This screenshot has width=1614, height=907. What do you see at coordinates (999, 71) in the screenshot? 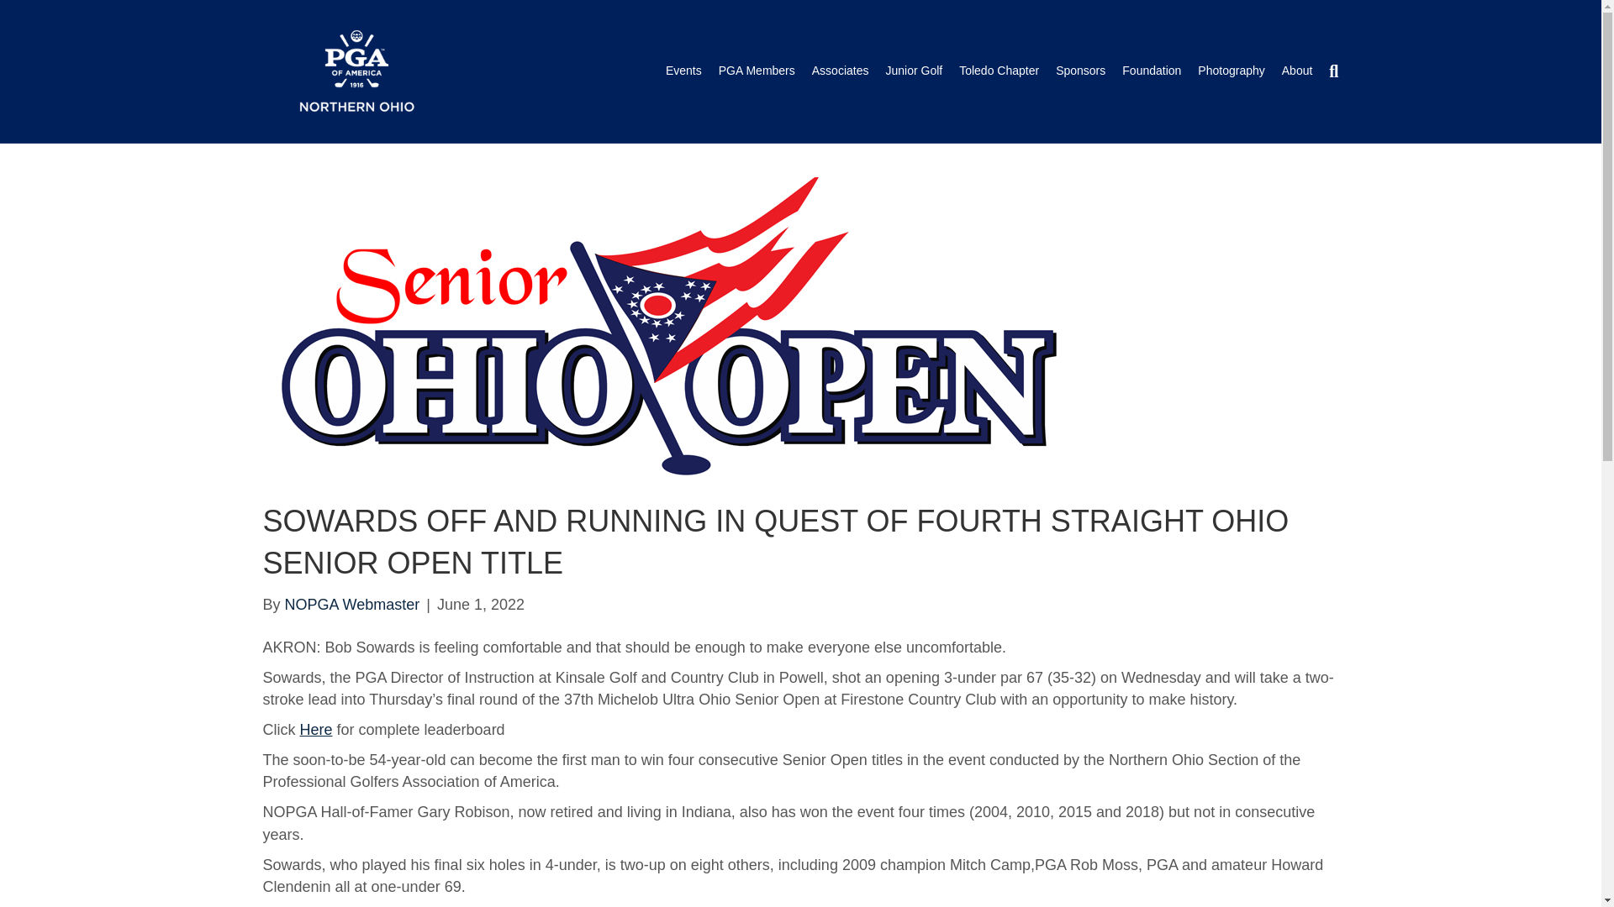
I see `Toledo Chapter` at bounding box center [999, 71].